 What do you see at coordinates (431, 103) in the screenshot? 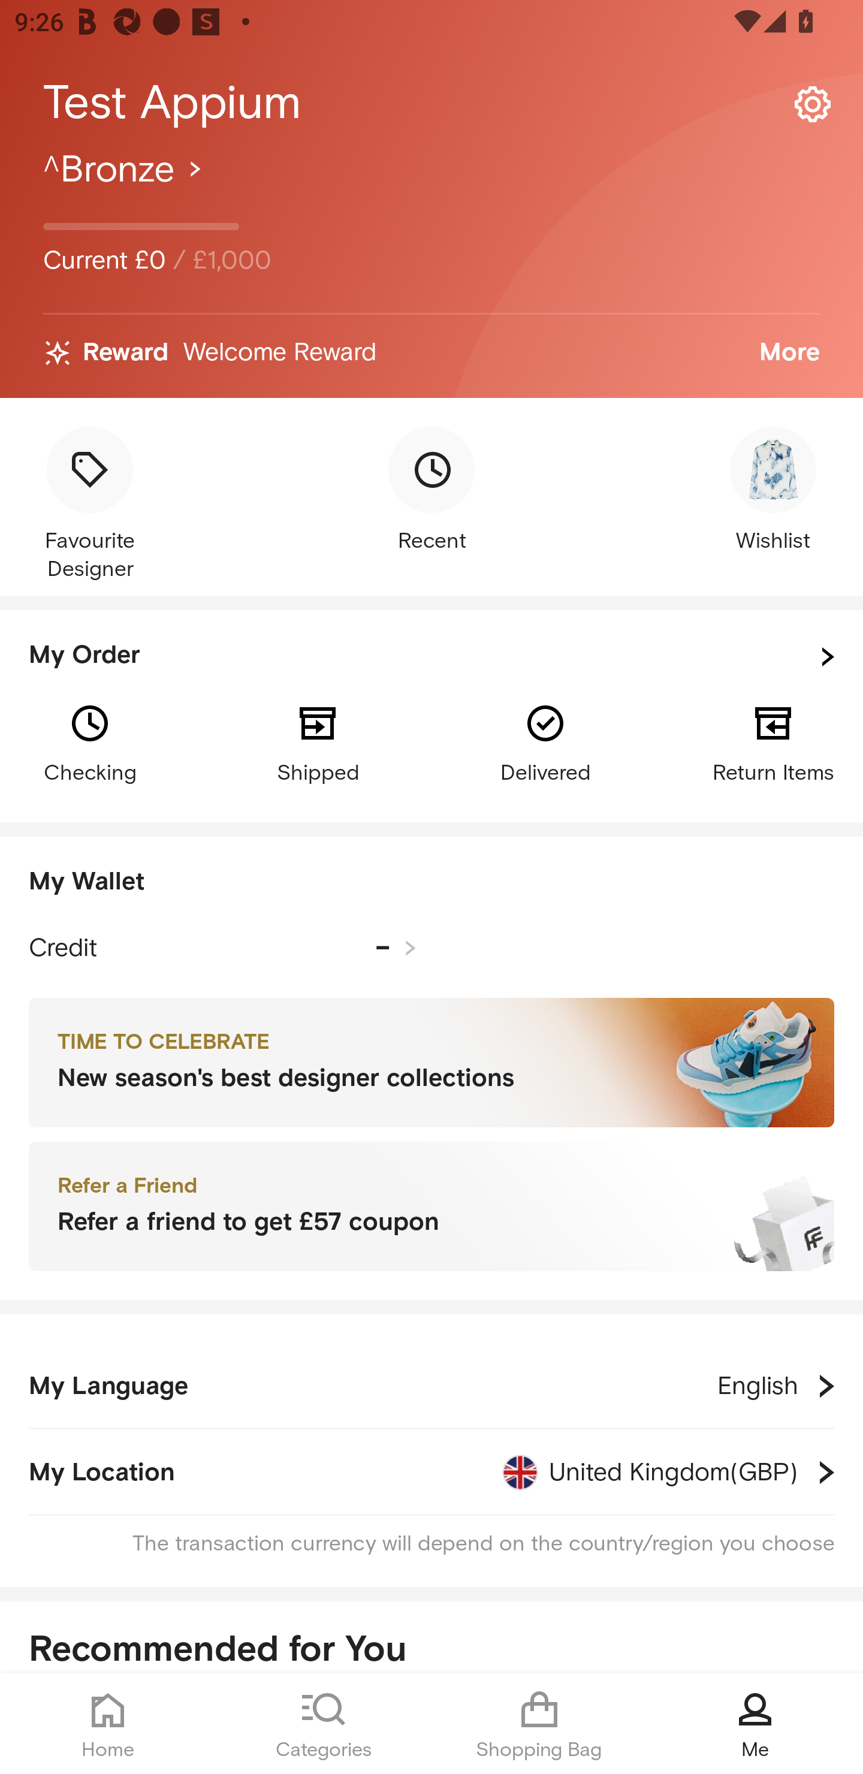
I see `Test Appium` at bounding box center [431, 103].